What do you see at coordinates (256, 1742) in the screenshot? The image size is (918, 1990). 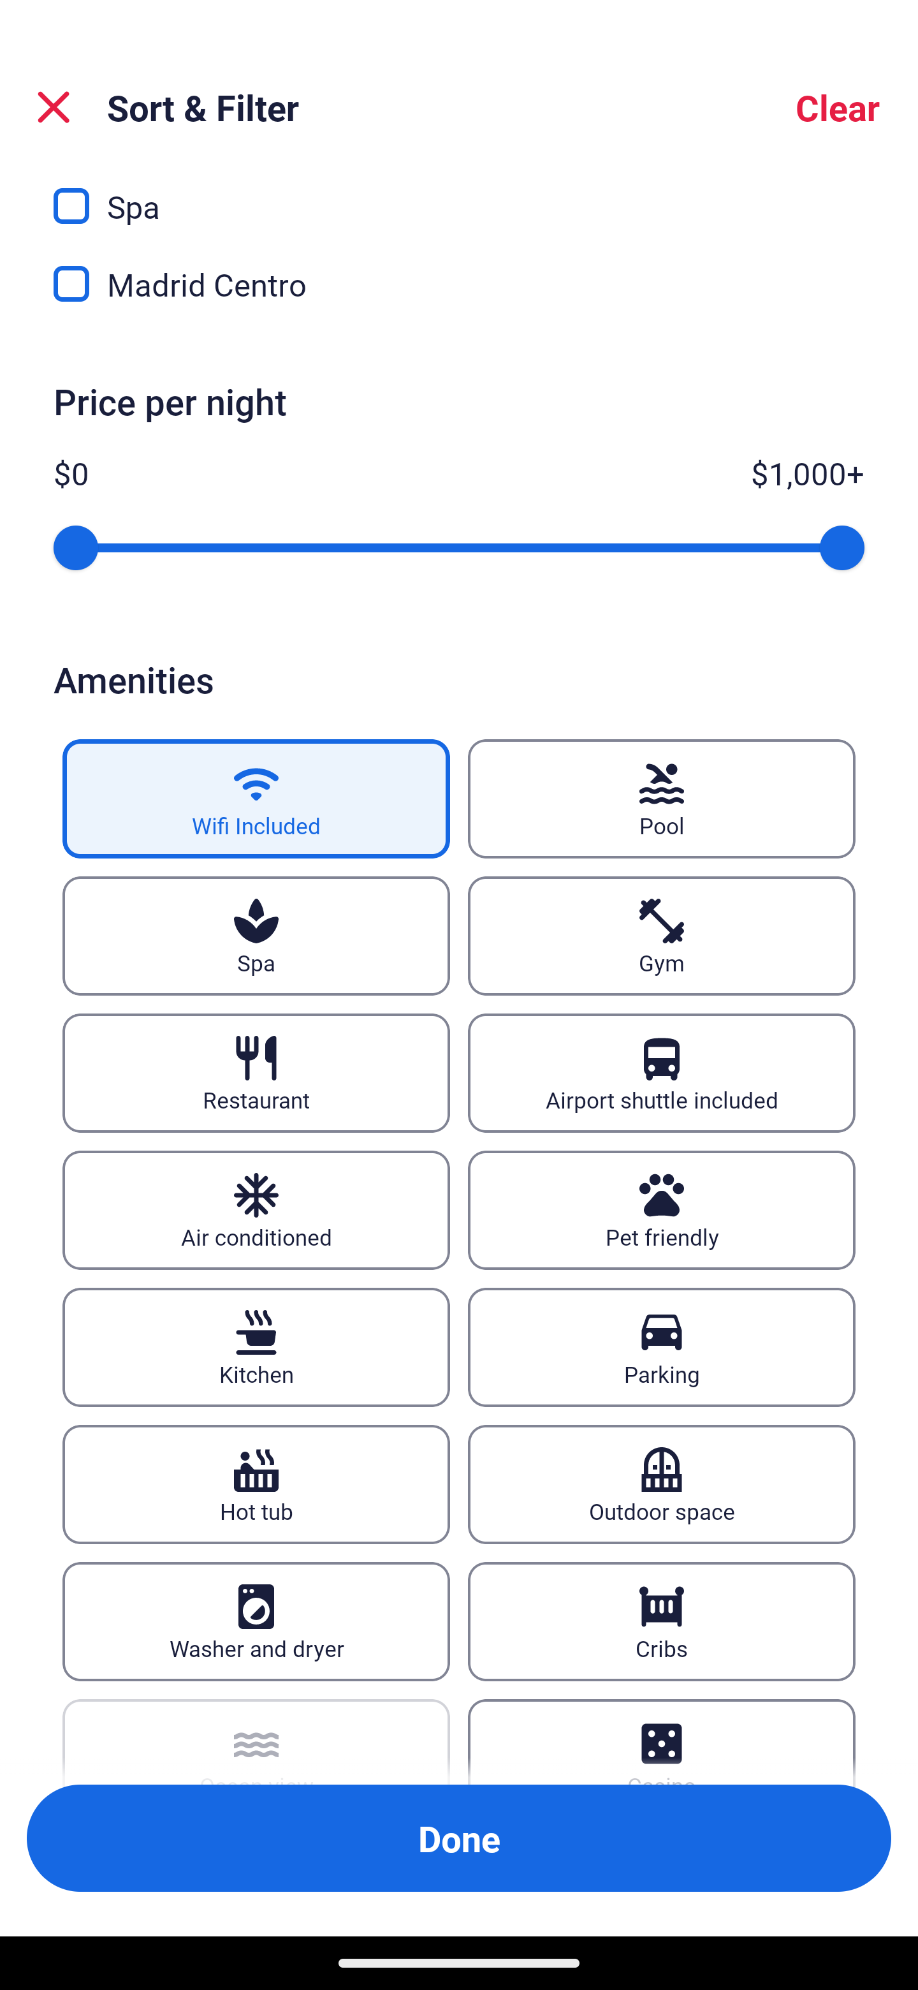 I see `Ocean view` at bounding box center [256, 1742].